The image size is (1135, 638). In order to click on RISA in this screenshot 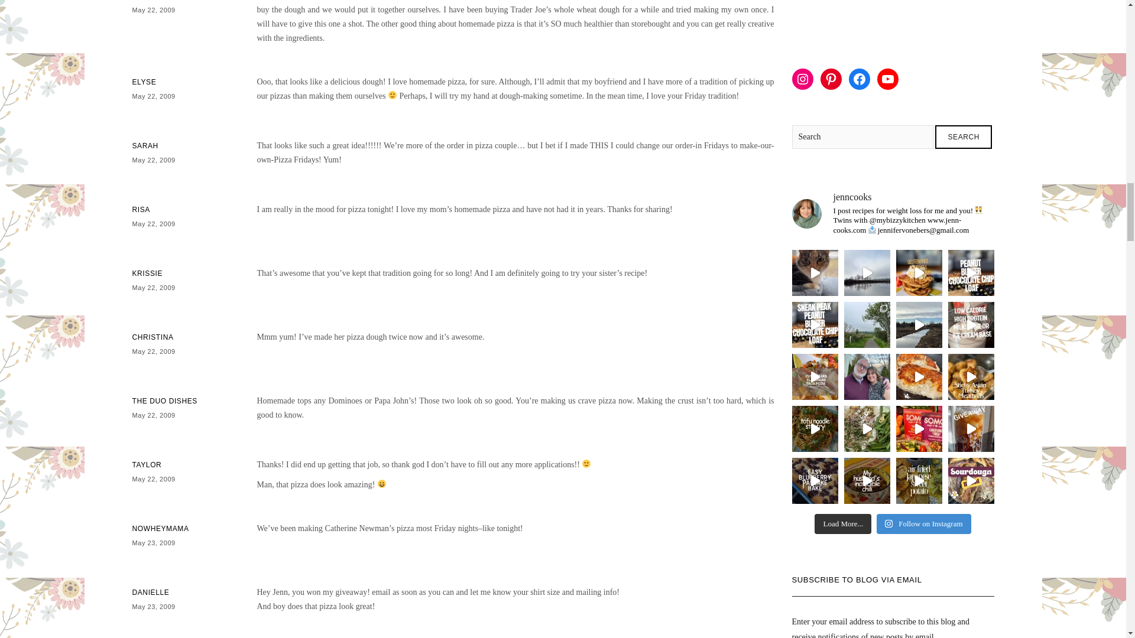, I will do `click(141, 209)`.